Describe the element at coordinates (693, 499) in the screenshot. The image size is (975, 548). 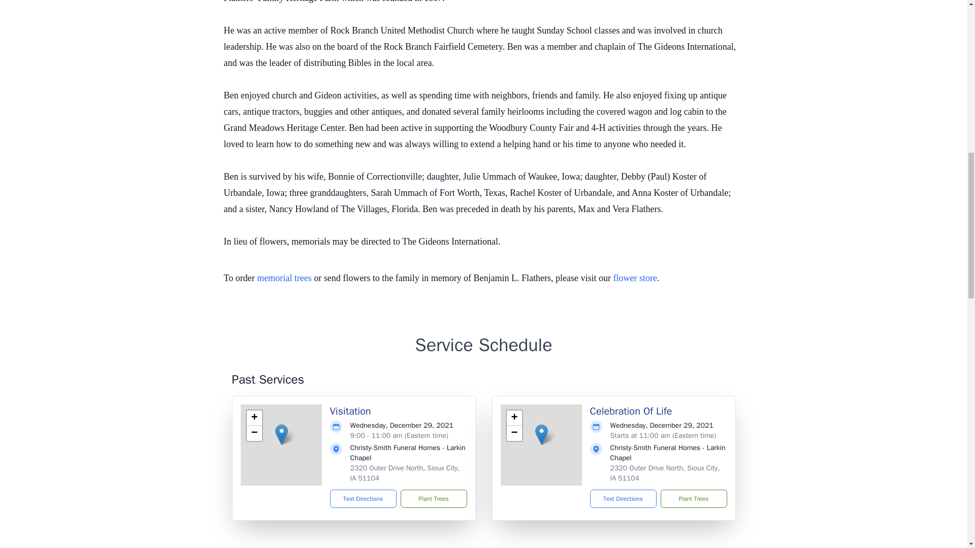
I see `Plant Trees` at that location.